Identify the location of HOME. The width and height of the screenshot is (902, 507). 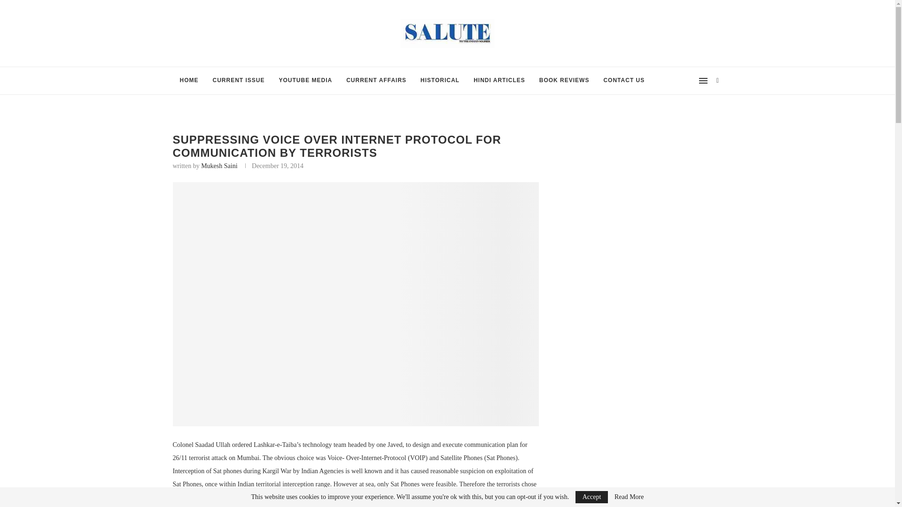
(189, 80).